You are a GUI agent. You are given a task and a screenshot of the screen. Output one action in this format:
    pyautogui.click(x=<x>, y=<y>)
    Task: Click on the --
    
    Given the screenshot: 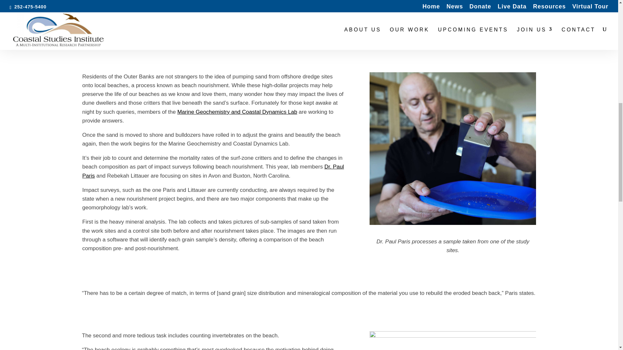 What is the action you would take?
    pyautogui.click(x=453, y=340)
    